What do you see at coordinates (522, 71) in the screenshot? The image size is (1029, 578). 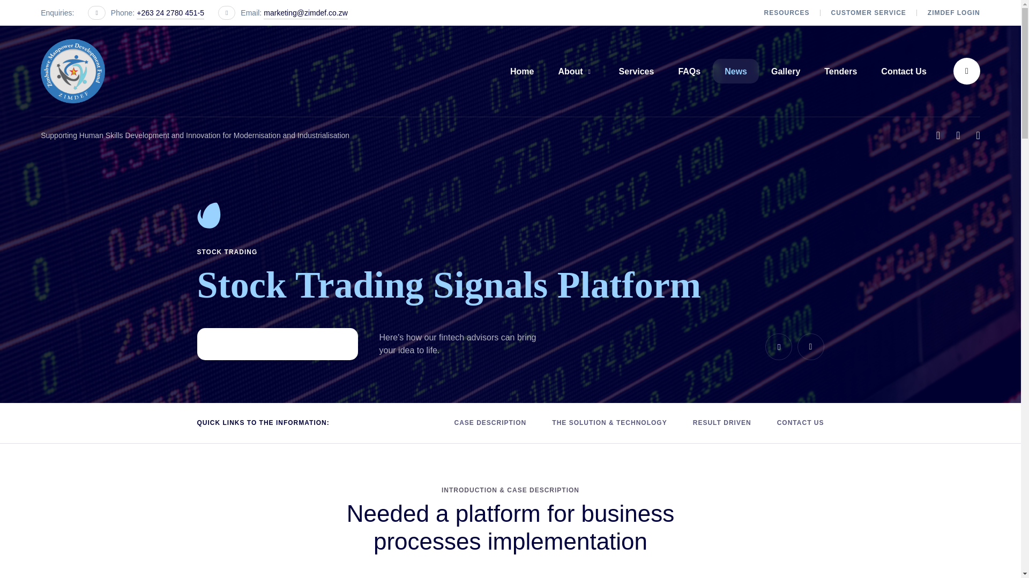 I see `Home` at bounding box center [522, 71].